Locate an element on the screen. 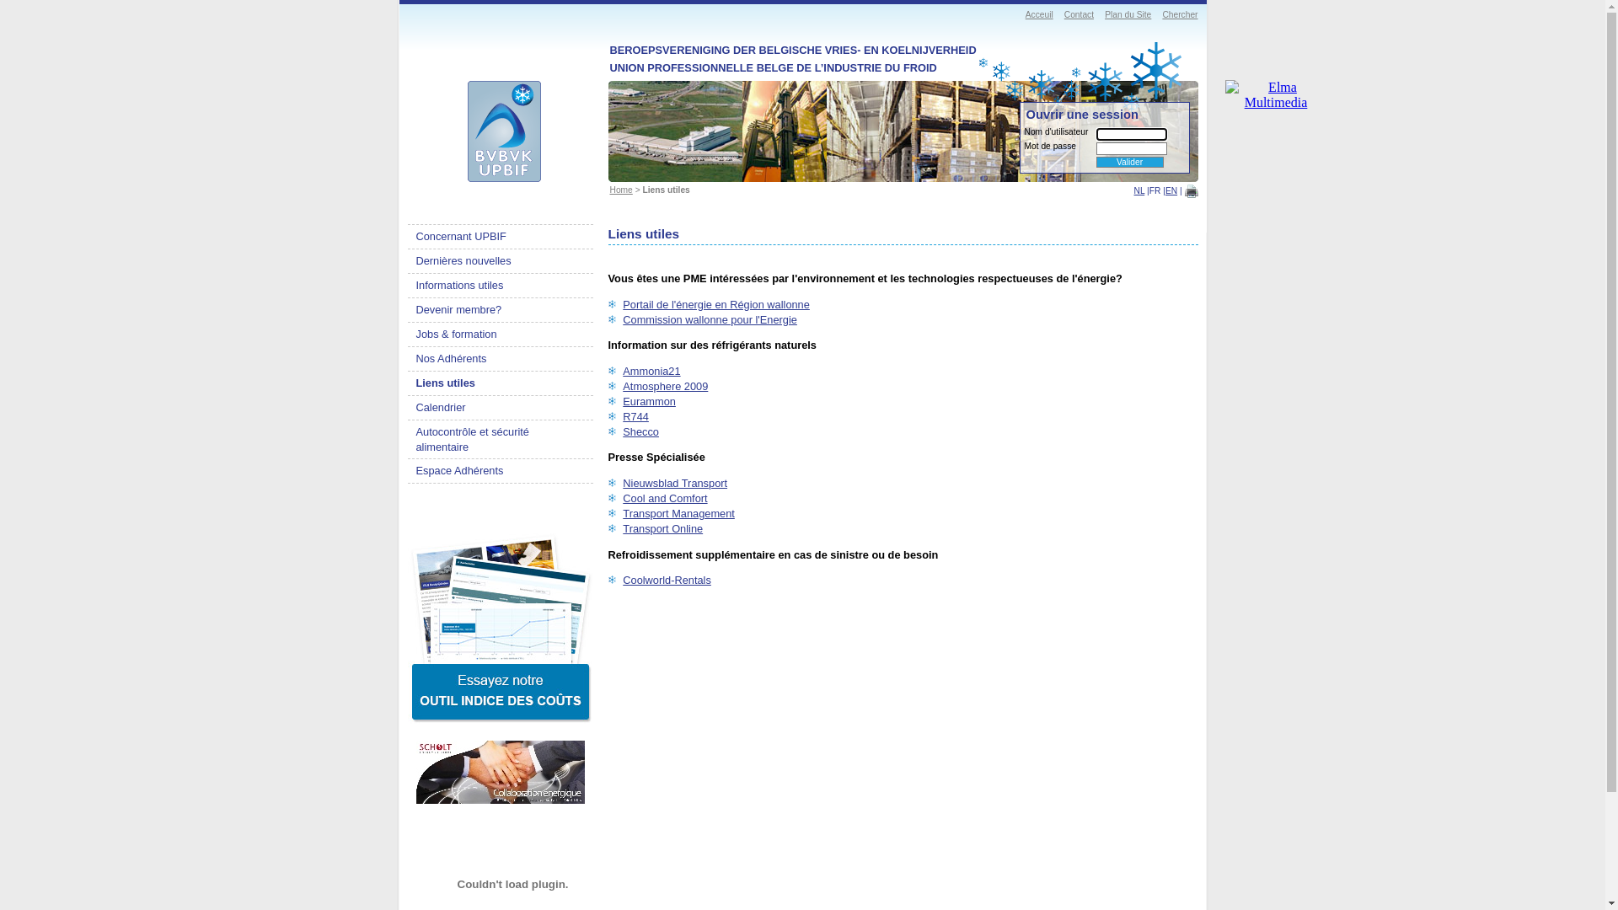 This screenshot has width=1618, height=910. Coolworld-Rentals is located at coordinates (667, 580).